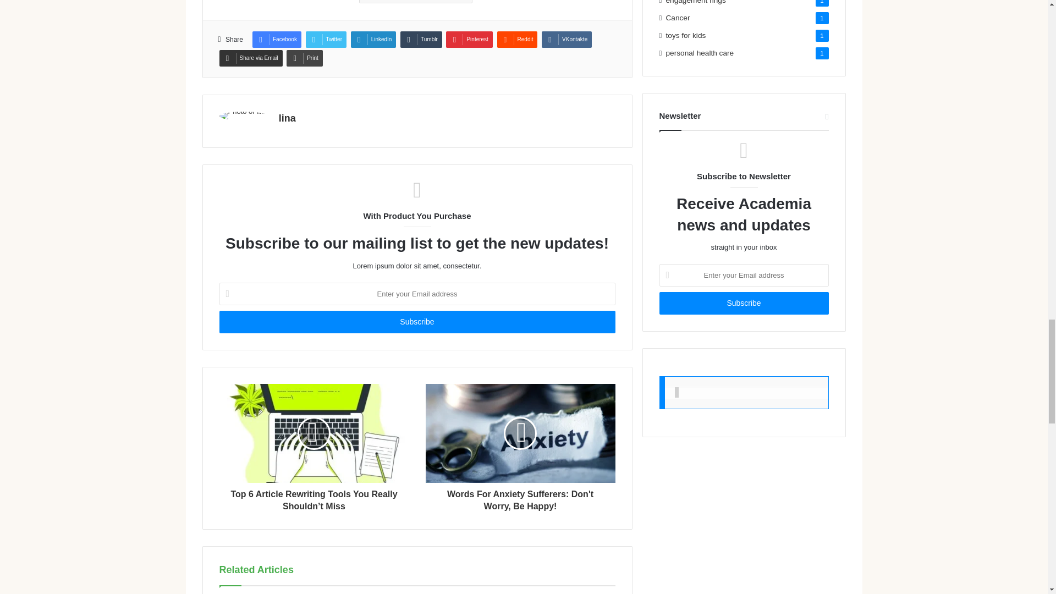 This screenshot has height=594, width=1056. Describe the element at coordinates (326, 40) in the screenshot. I see `Twitter` at that location.